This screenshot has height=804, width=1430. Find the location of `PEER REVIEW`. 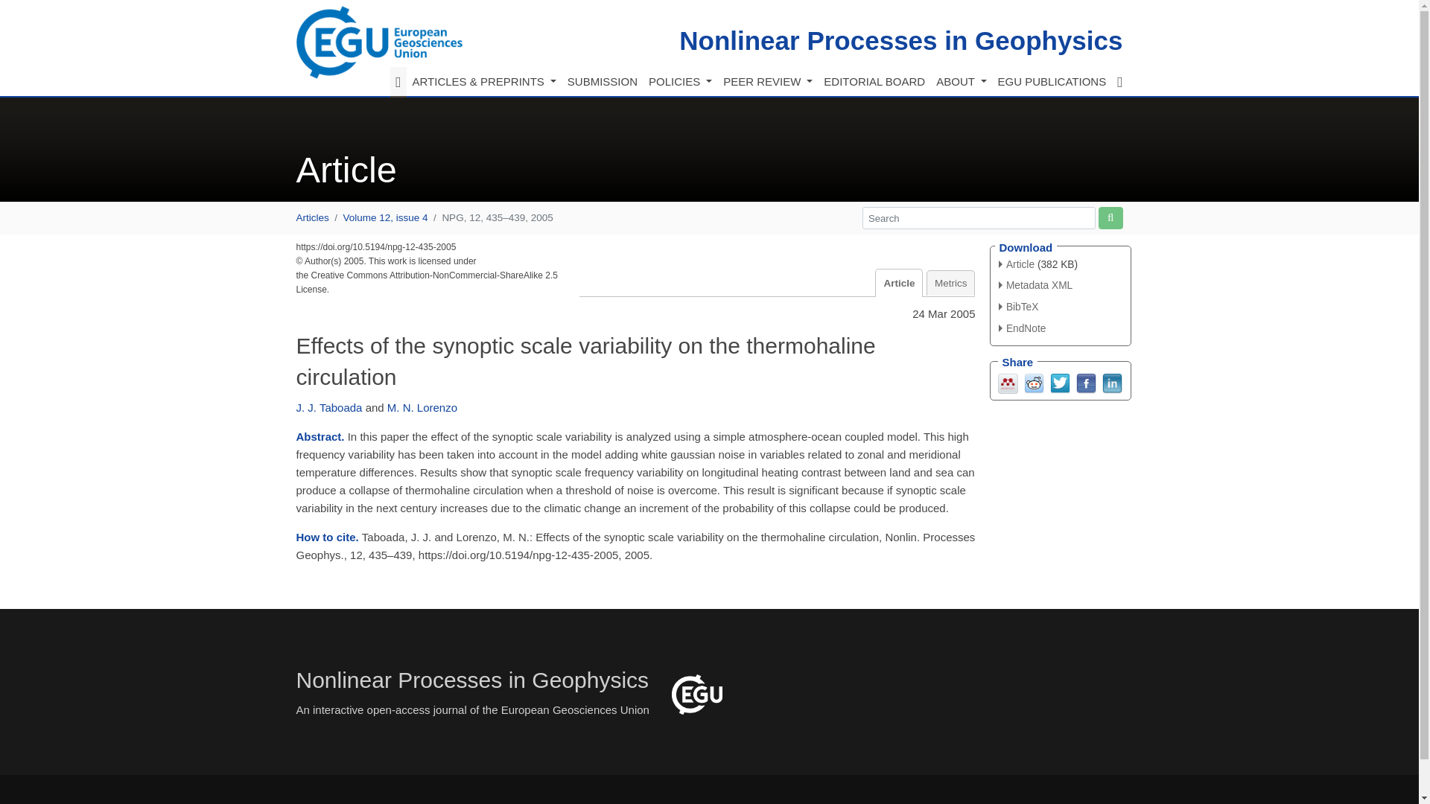

PEER REVIEW is located at coordinates (767, 82).